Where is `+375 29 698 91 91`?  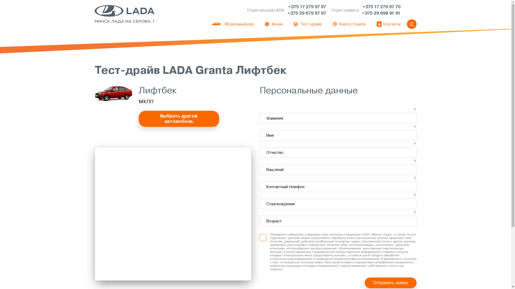
+375 29 698 91 91 is located at coordinates (381, 13).